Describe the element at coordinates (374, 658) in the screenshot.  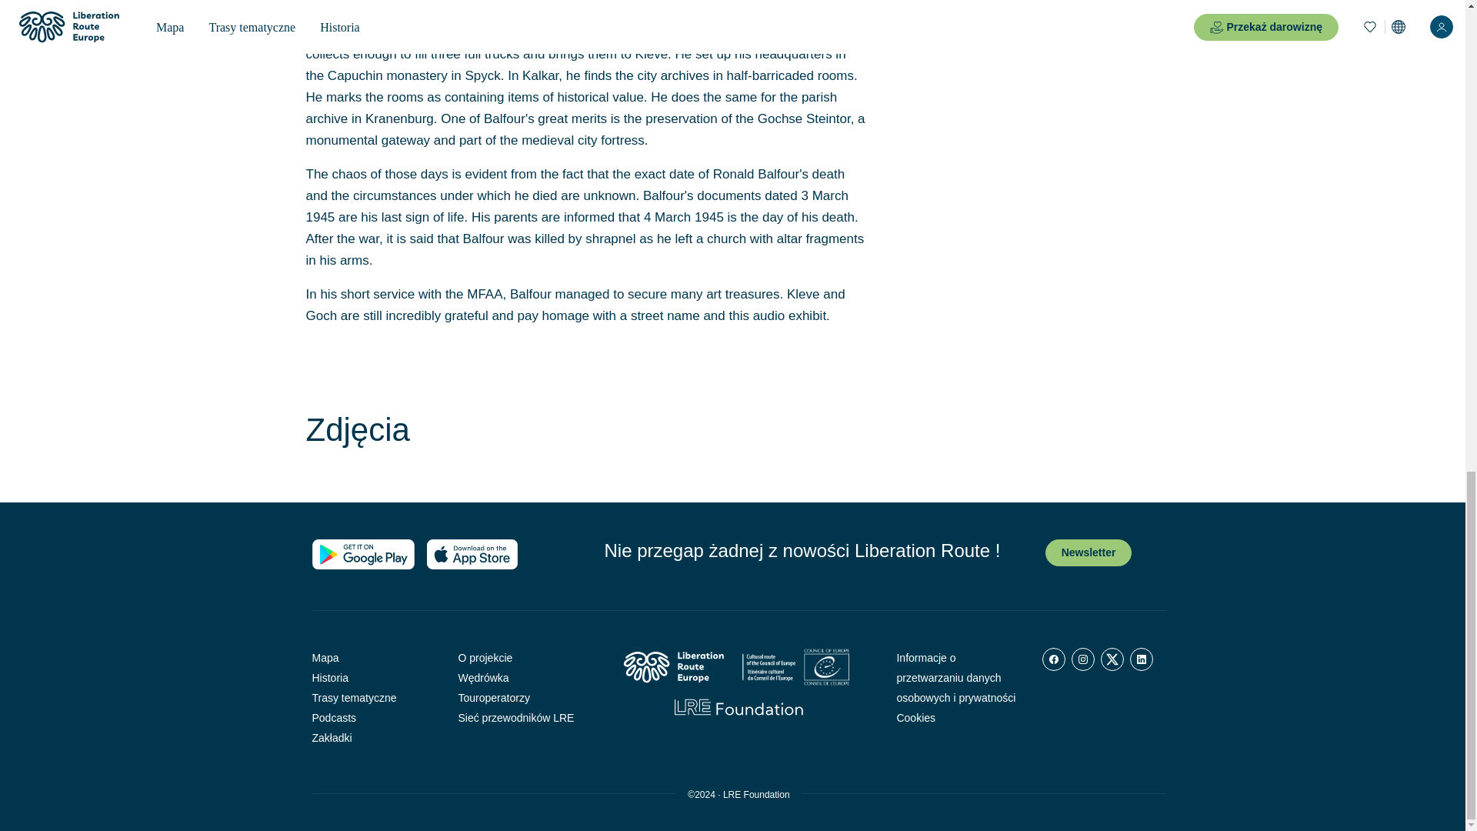
I see `Mapa` at that location.